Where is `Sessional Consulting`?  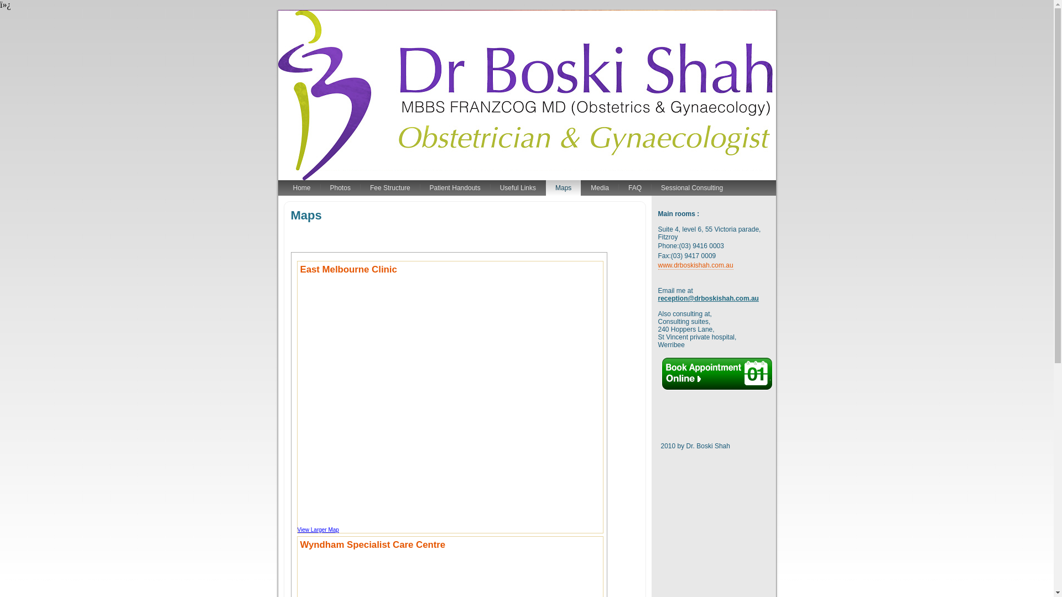
Sessional Consulting is located at coordinates (692, 188).